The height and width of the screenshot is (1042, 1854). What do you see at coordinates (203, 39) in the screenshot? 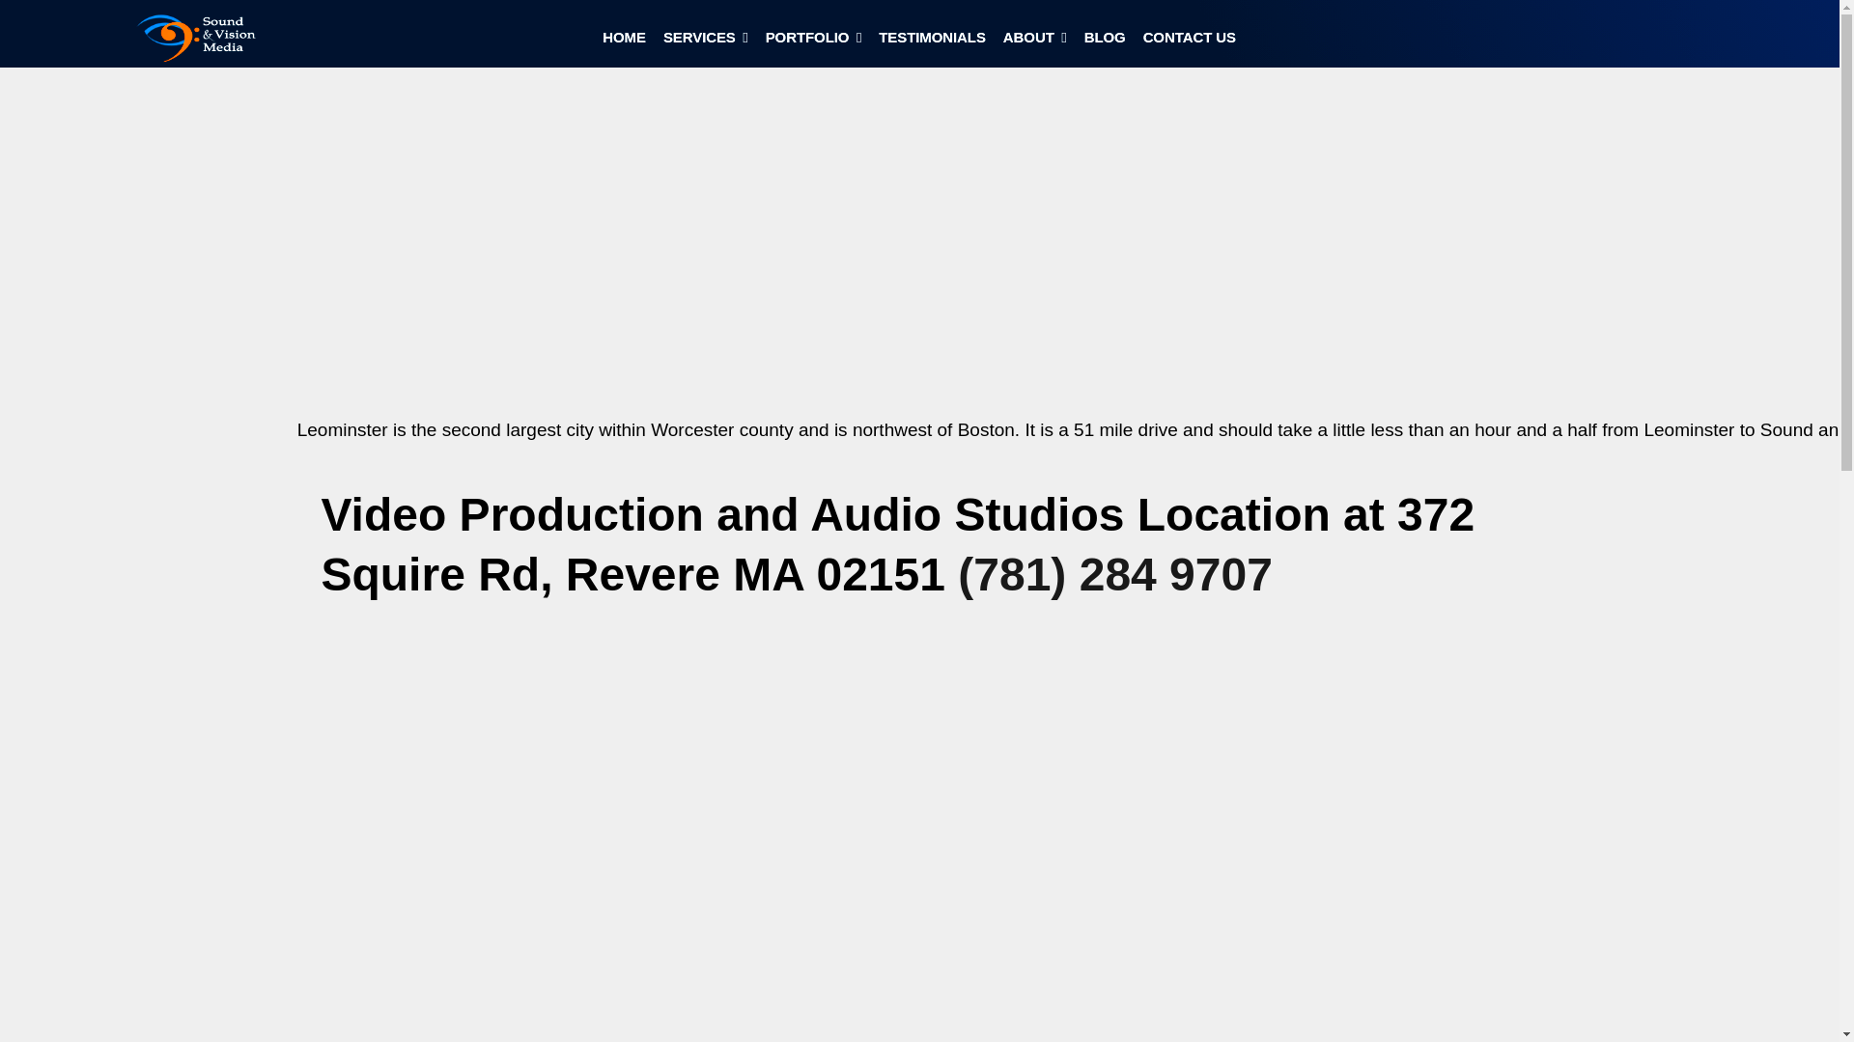
I see `Video Production Leominster, Ma` at bounding box center [203, 39].